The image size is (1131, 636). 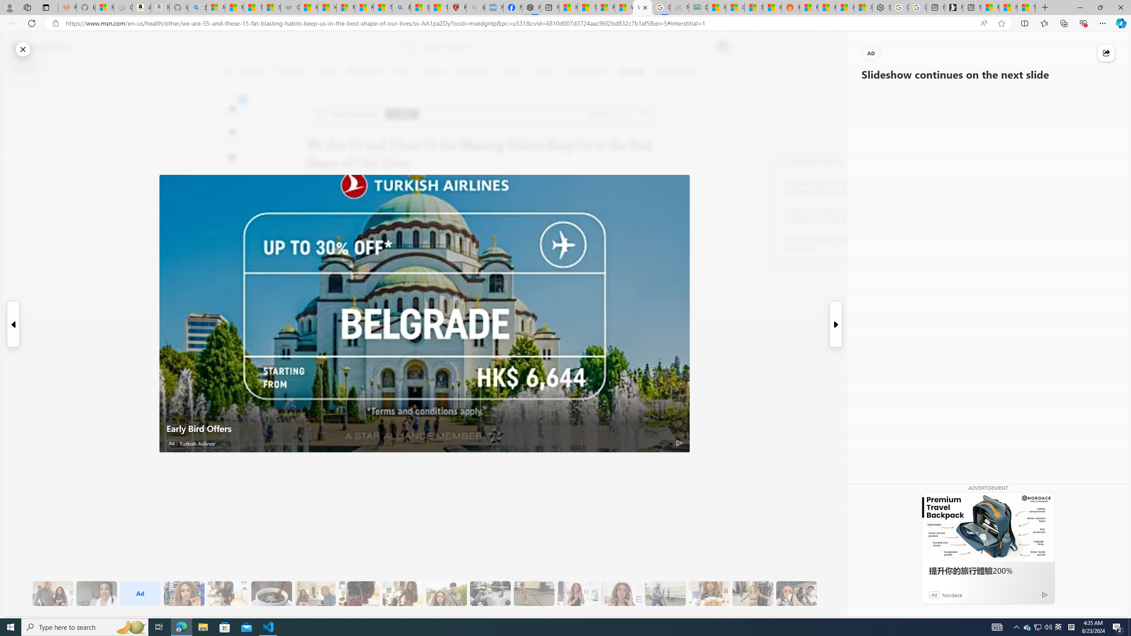 What do you see at coordinates (402, 594) in the screenshot?
I see `7 They Don't Skip Meals` at bounding box center [402, 594].